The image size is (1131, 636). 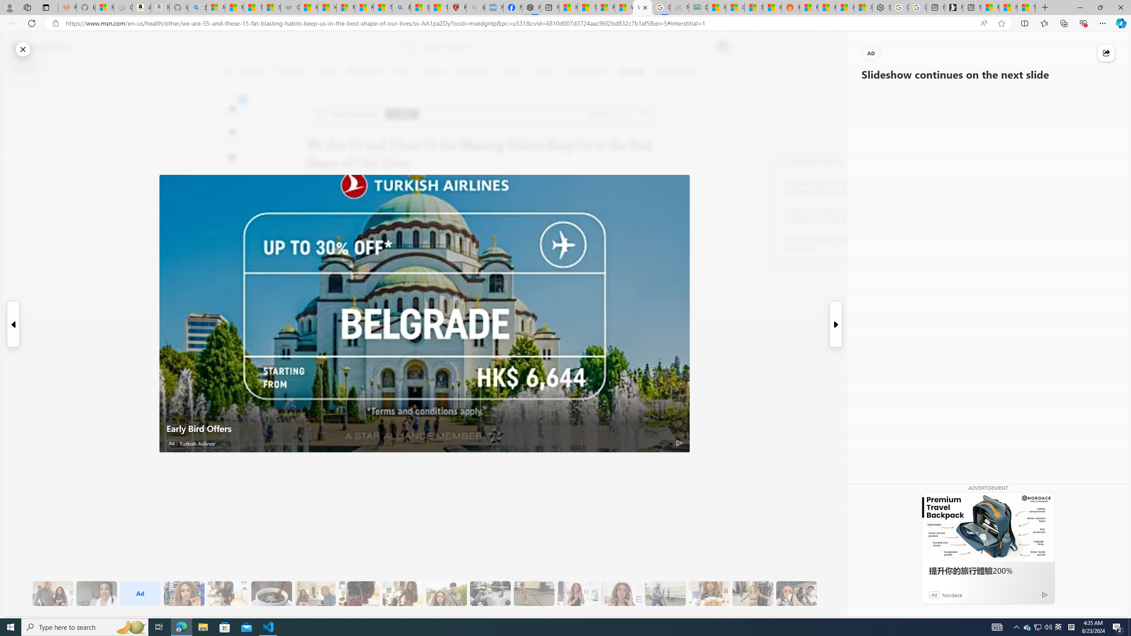 What do you see at coordinates (402, 594) in the screenshot?
I see `7 They Don't Skip Meals` at bounding box center [402, 594].